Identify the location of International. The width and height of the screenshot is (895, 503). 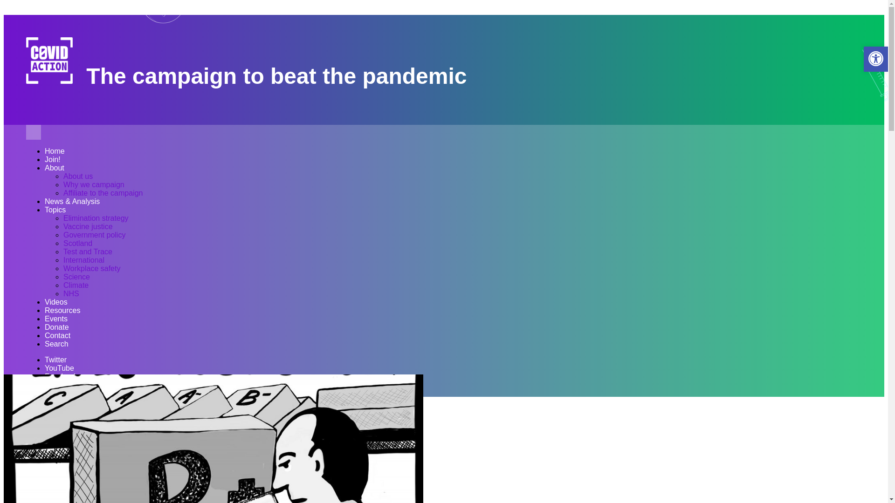
(84, 260).